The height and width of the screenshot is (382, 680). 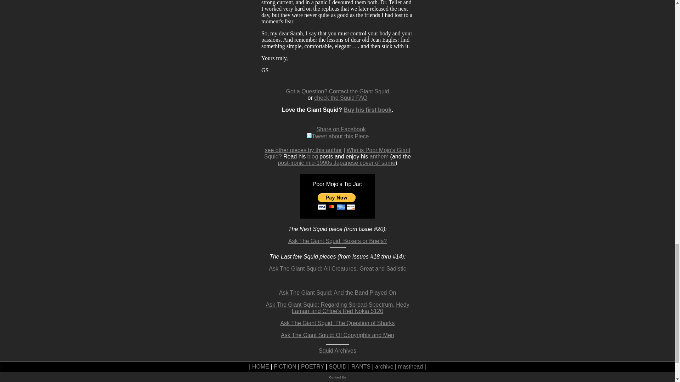 What do you see at coordinates (367, 110) in the screenshot?
I see `Buy his first book` at bounding box center [367, 110].